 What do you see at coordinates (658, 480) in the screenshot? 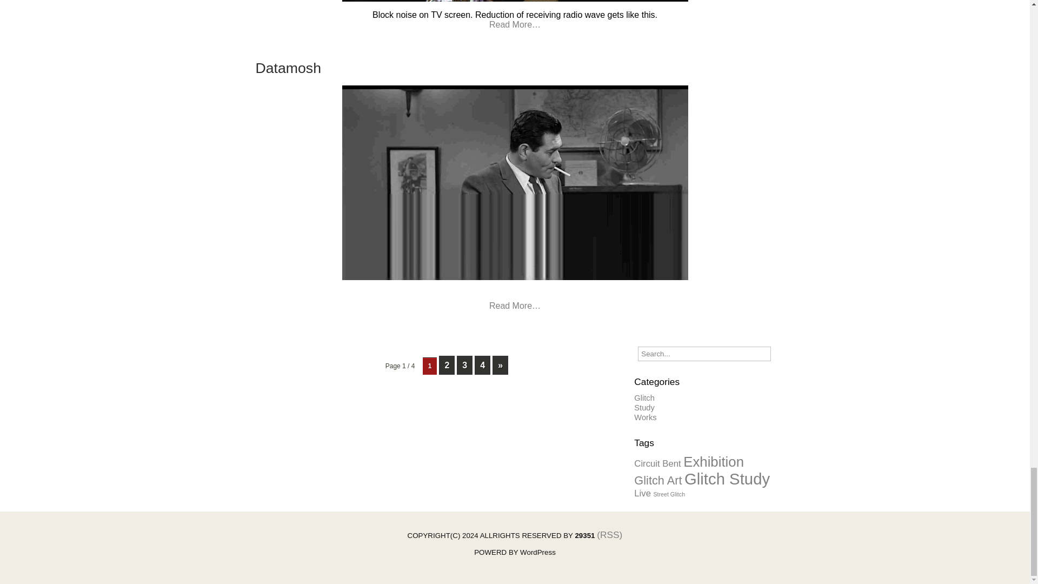
I see `4 topics` at bounding box center [658, 480].